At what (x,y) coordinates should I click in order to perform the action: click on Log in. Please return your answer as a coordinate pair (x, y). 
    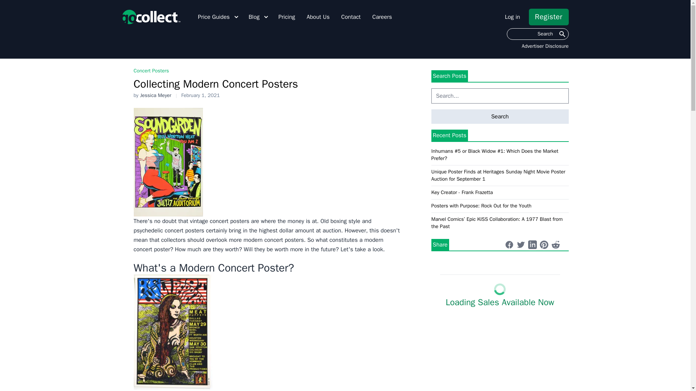
    Looking at the image, I should click on (513, 17).